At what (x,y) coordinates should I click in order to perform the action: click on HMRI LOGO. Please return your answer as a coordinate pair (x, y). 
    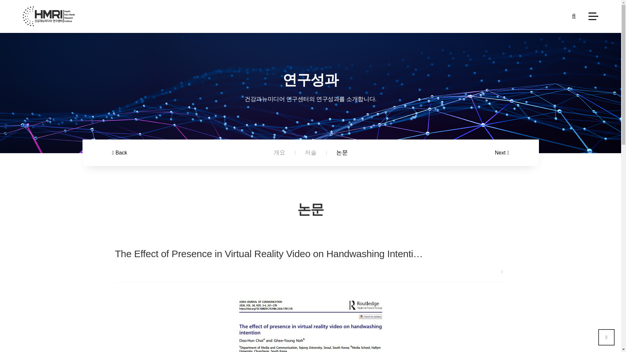
    Looking at the image, I should click on (49, 16).